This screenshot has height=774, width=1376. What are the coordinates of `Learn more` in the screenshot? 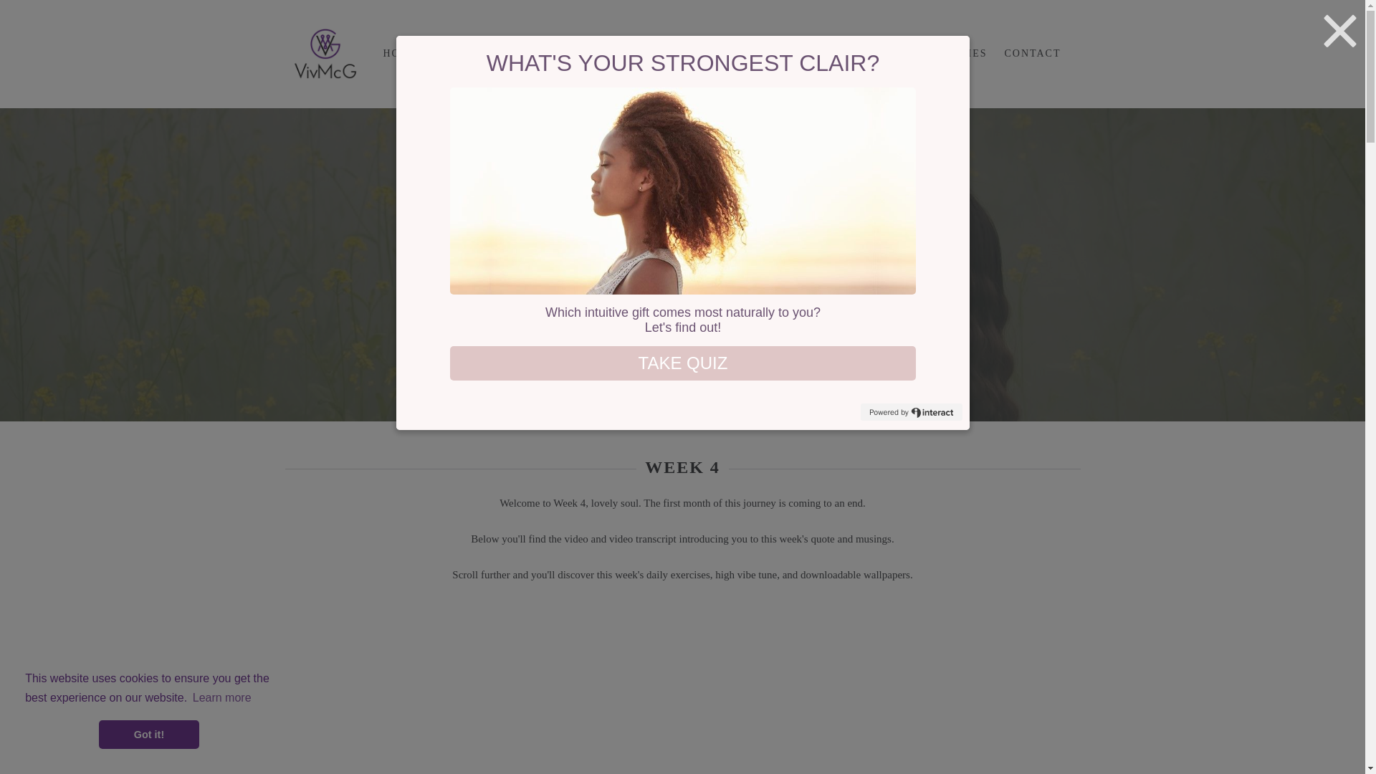 It's located at (222, 698).